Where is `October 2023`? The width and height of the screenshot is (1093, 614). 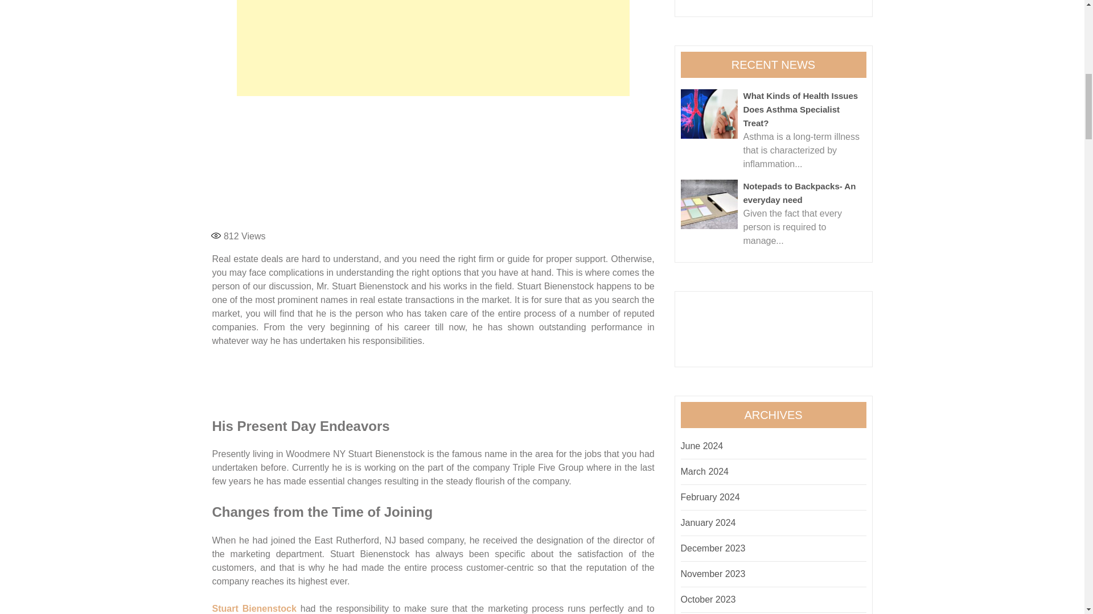
October 2023 is located at coordinates (708, 599).